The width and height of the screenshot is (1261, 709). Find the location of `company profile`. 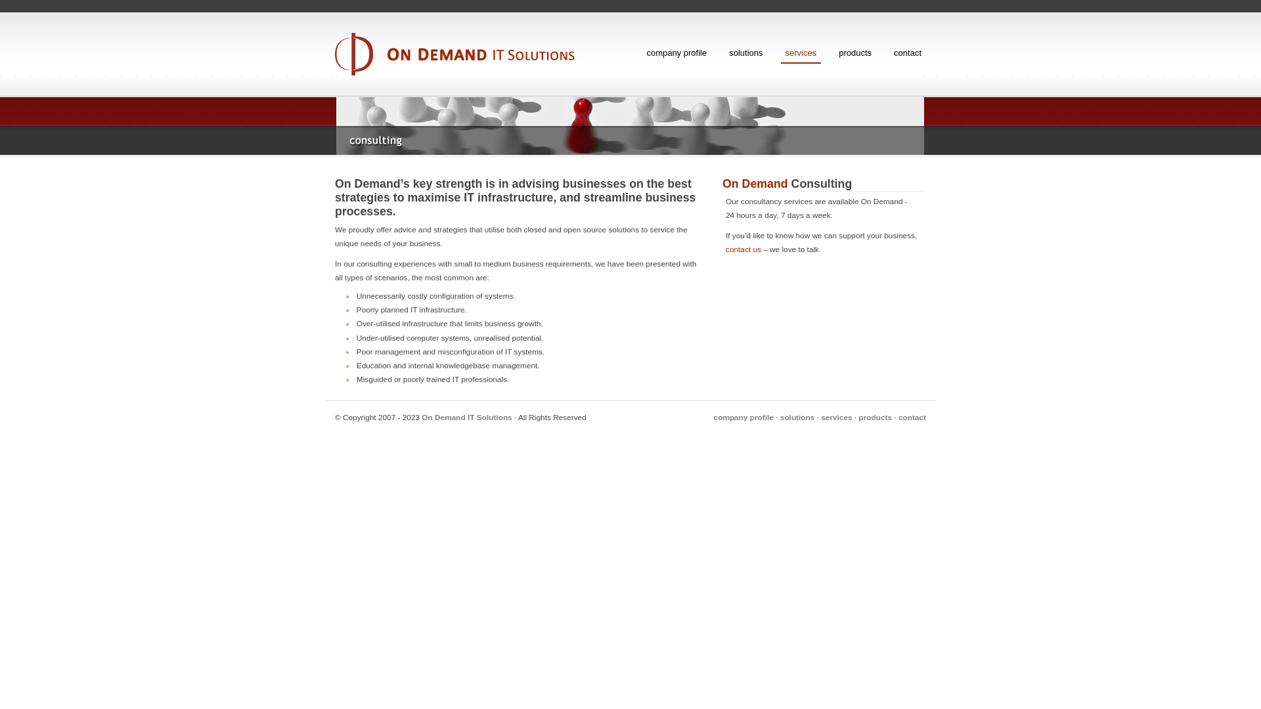

company profile is located at coordinates (743, 418).